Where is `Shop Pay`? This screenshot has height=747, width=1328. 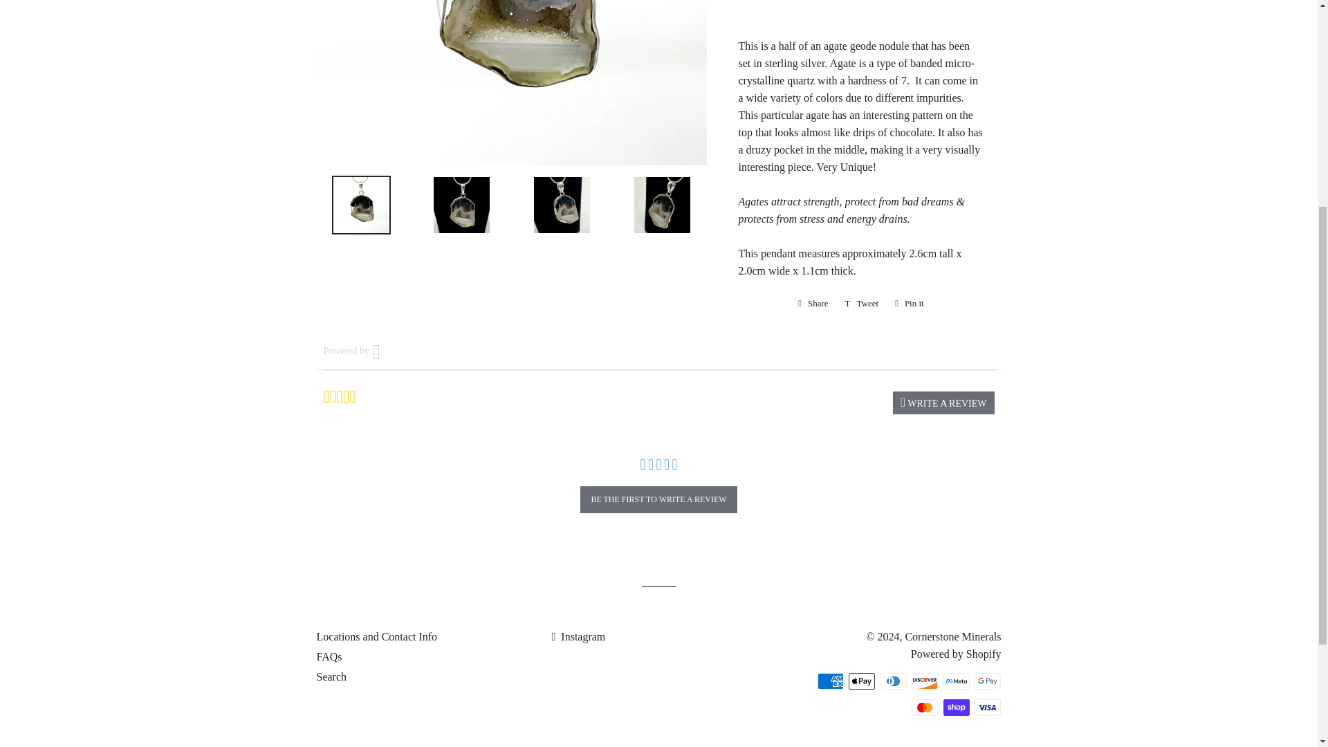
Shop Pay is located at coordinates (956, 707).